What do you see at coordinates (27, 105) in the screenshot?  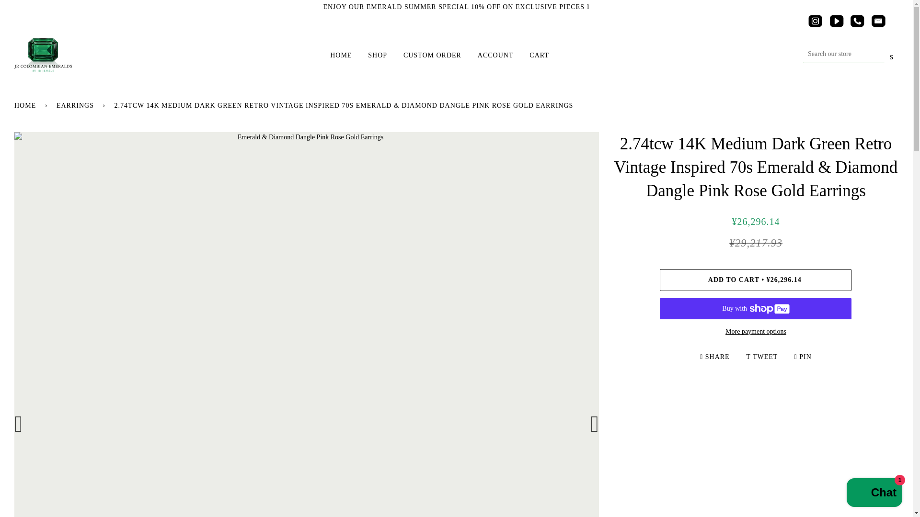 I see `Back to the frontpage` at bounding box center [27, 105].